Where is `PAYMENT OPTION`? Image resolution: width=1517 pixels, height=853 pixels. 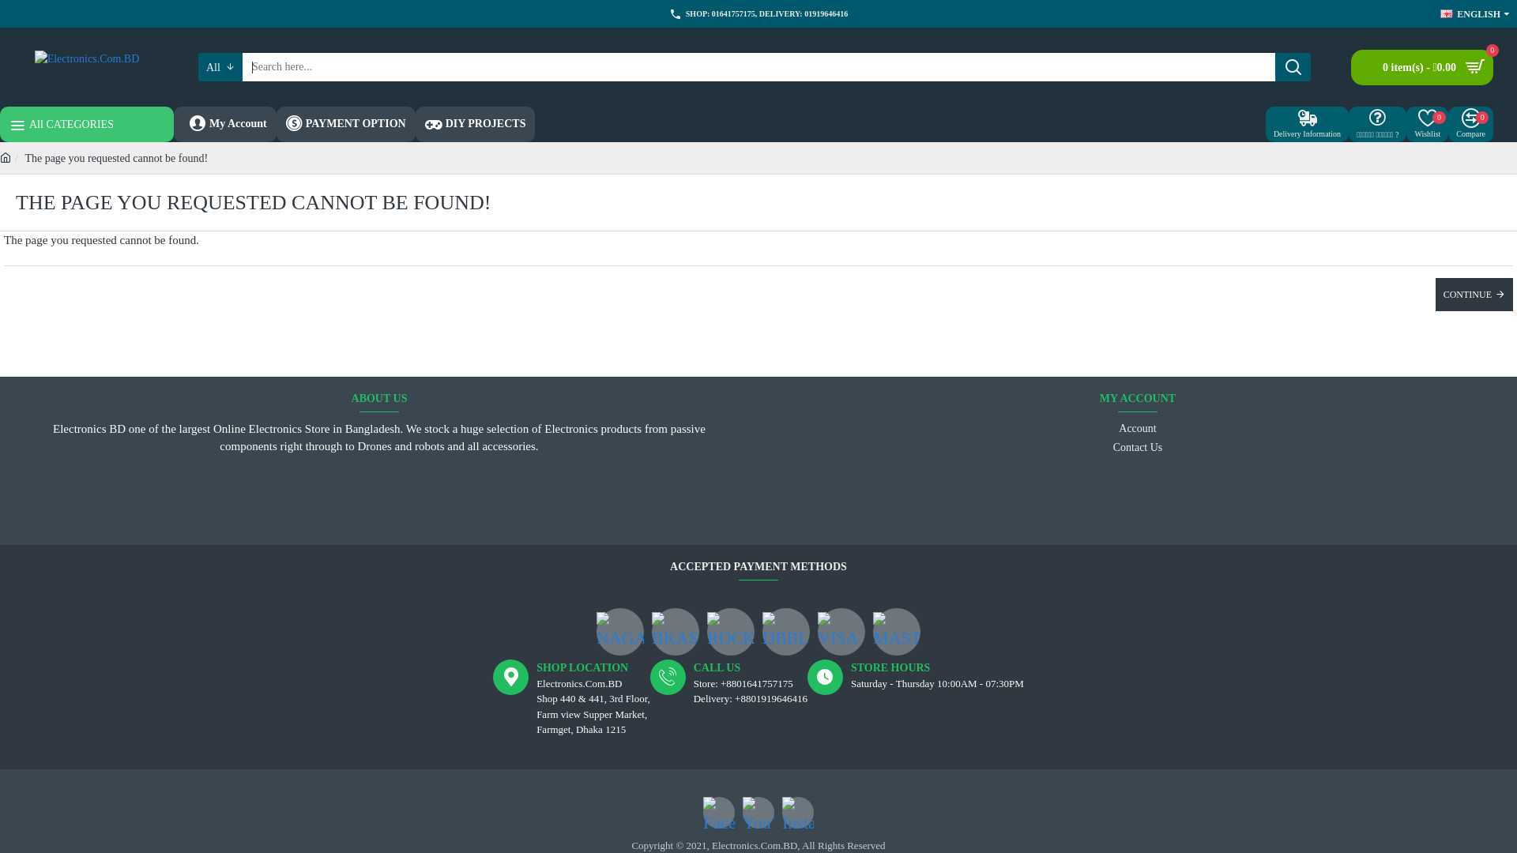
PAYMENT OPTION is located at coordinates (346, 125).